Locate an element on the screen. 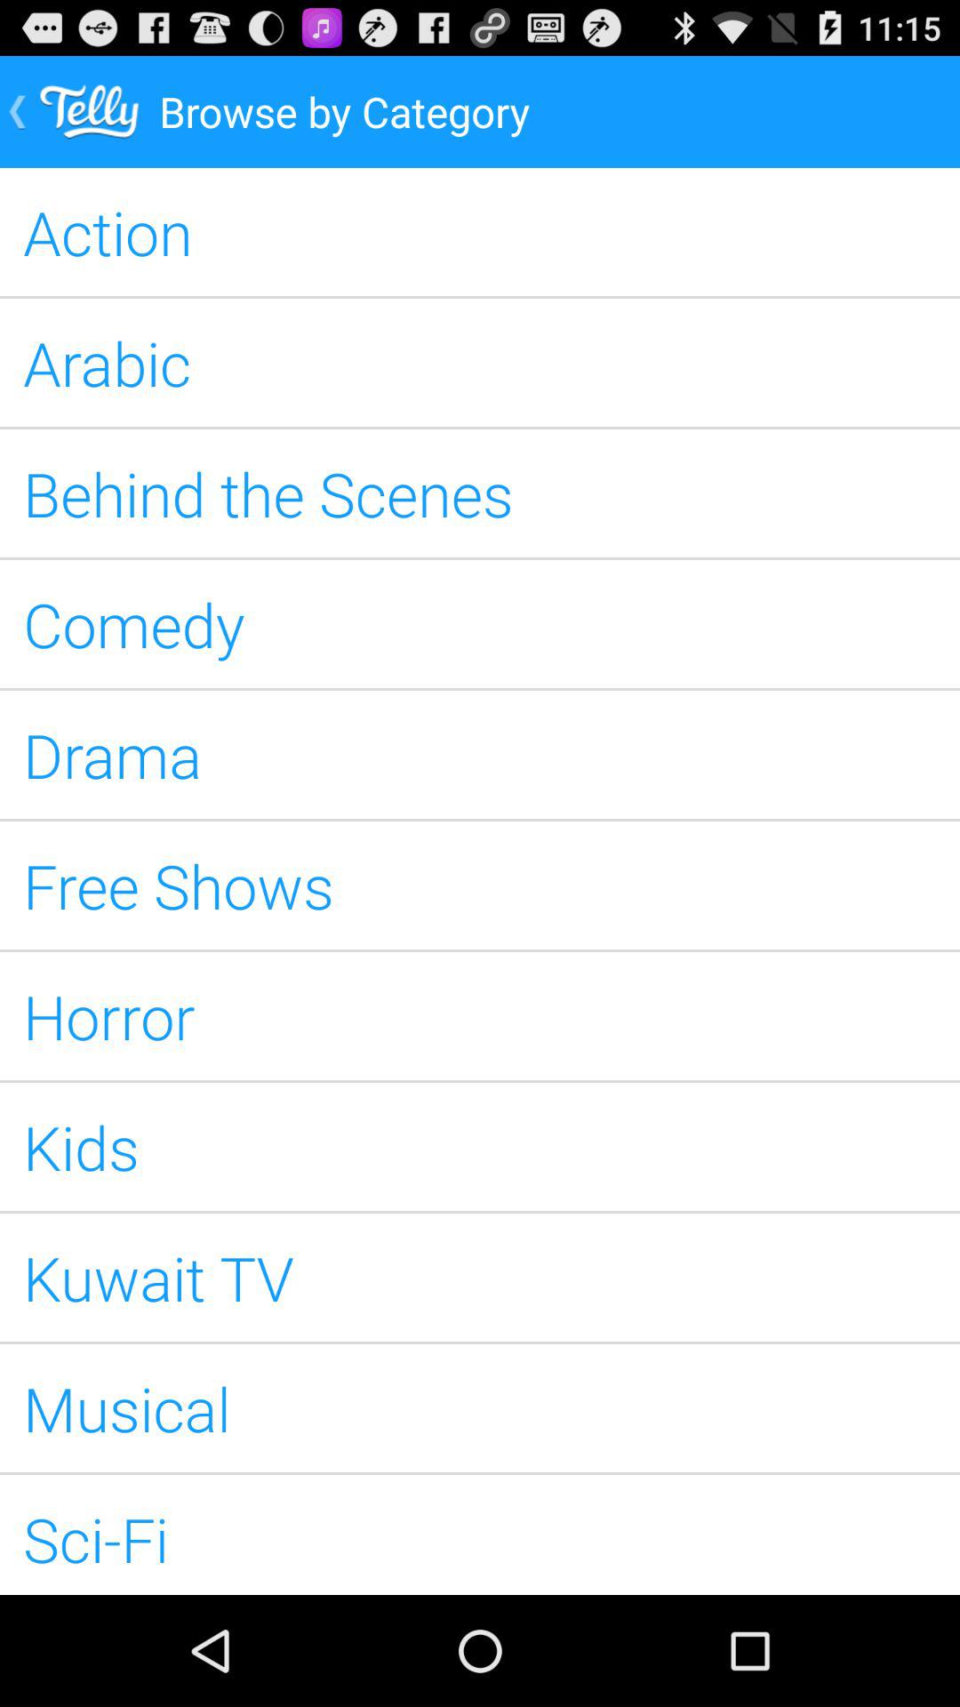  launch the item above comedy item is located at coordinates (480, 493).